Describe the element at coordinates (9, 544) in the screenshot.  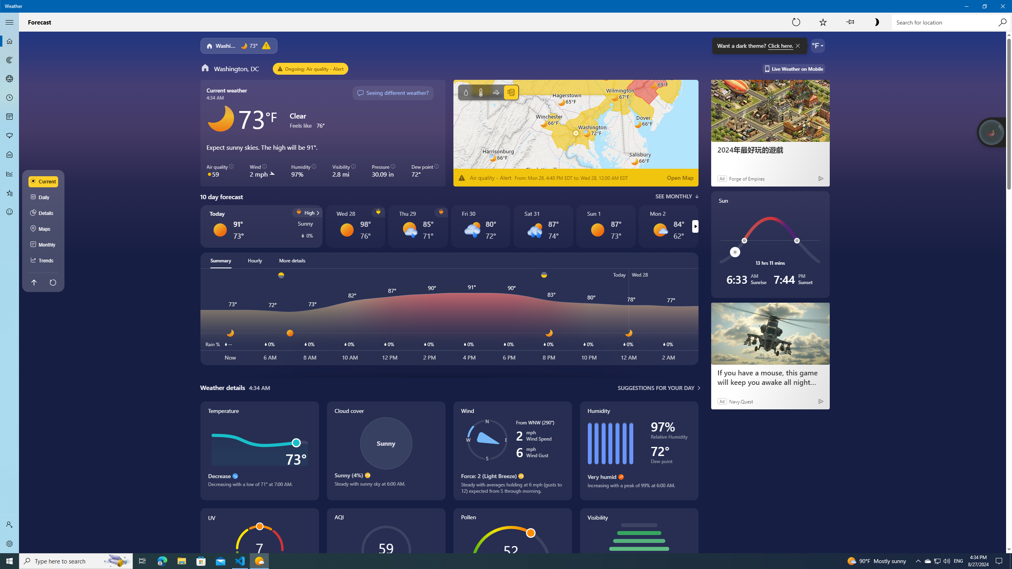
I see `Settings` at that location.